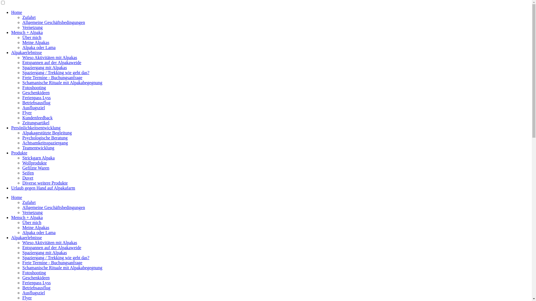  I want to click on Home, so click(17, 12).